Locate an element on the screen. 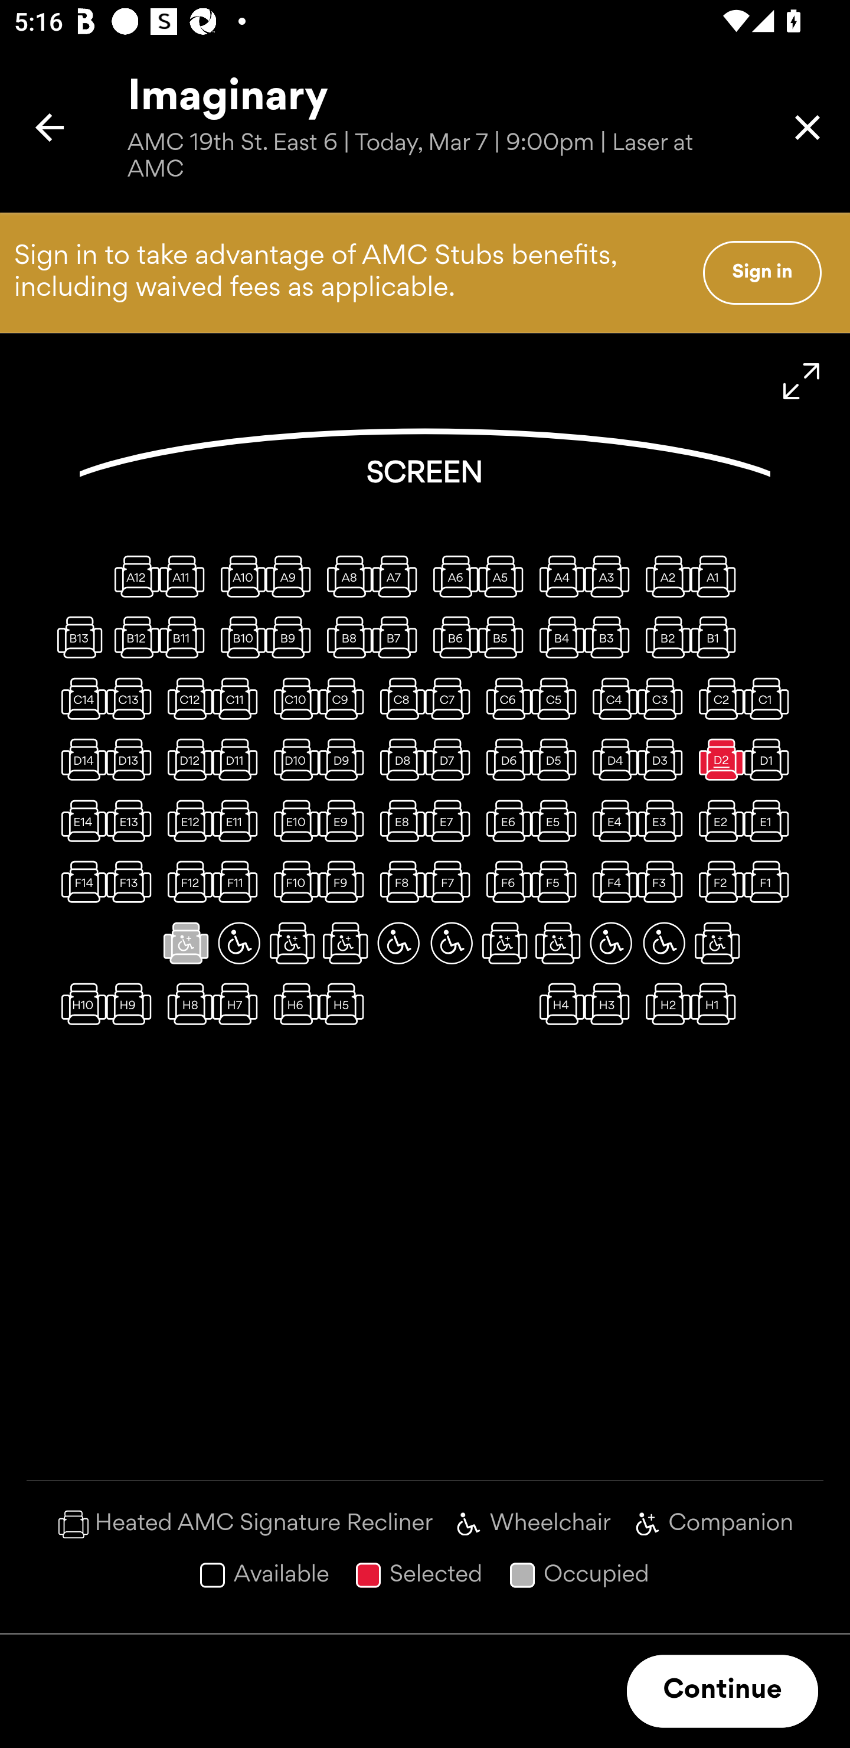  H8, Regular seat, available is located at coordinates (186, 1004).